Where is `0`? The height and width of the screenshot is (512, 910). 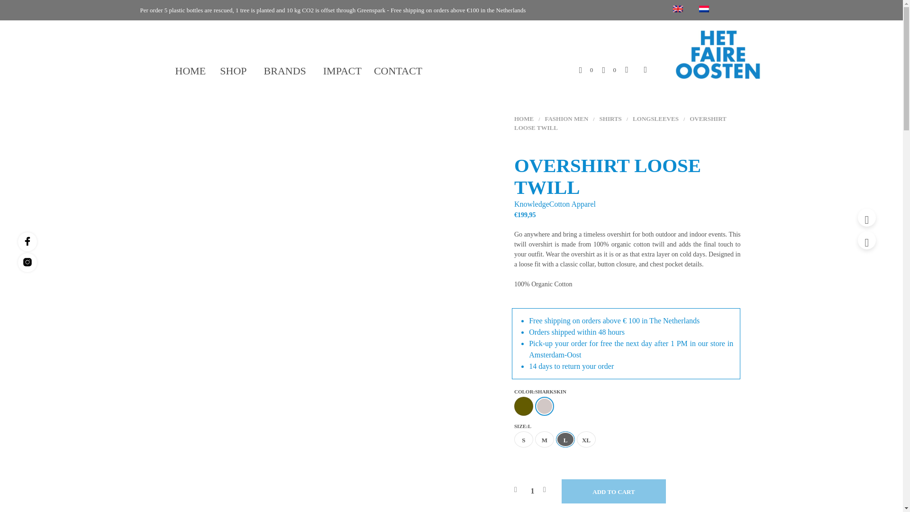
0 is located at coordinates (609, 69).